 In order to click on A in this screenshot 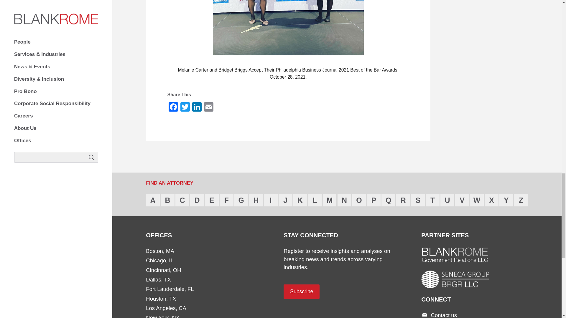, I will do `click(153, 200)`.